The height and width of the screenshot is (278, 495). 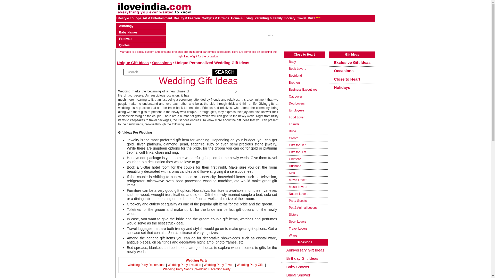 I want to click on Festivals, so click(x=126, y=39).